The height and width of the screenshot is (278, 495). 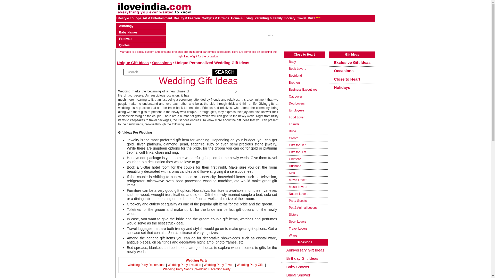 I want to click on Festivals, so click(x=126, y=39).